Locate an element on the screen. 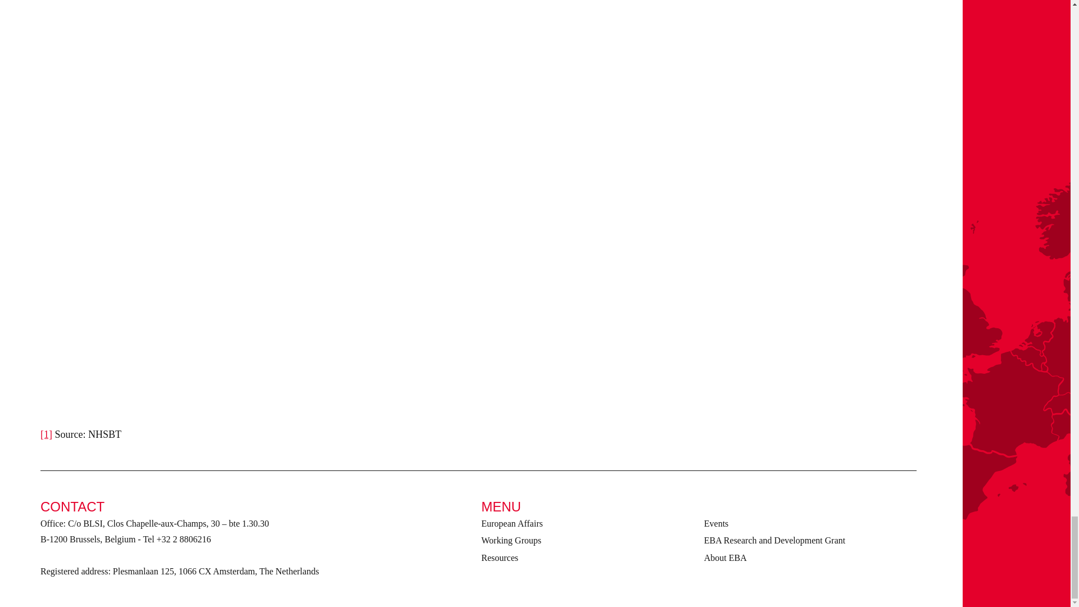 This screenshot has height=607, width=1079. Events is located at coordinates (717, 523).